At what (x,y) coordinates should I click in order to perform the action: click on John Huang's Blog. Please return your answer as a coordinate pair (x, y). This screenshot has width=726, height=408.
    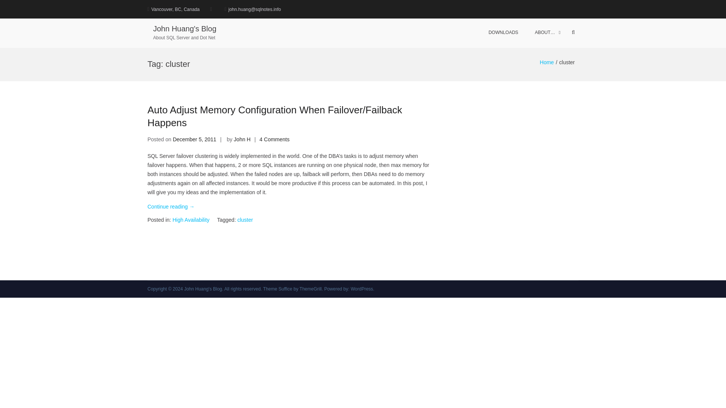
    Looking at the image, I should click on (185, 29).